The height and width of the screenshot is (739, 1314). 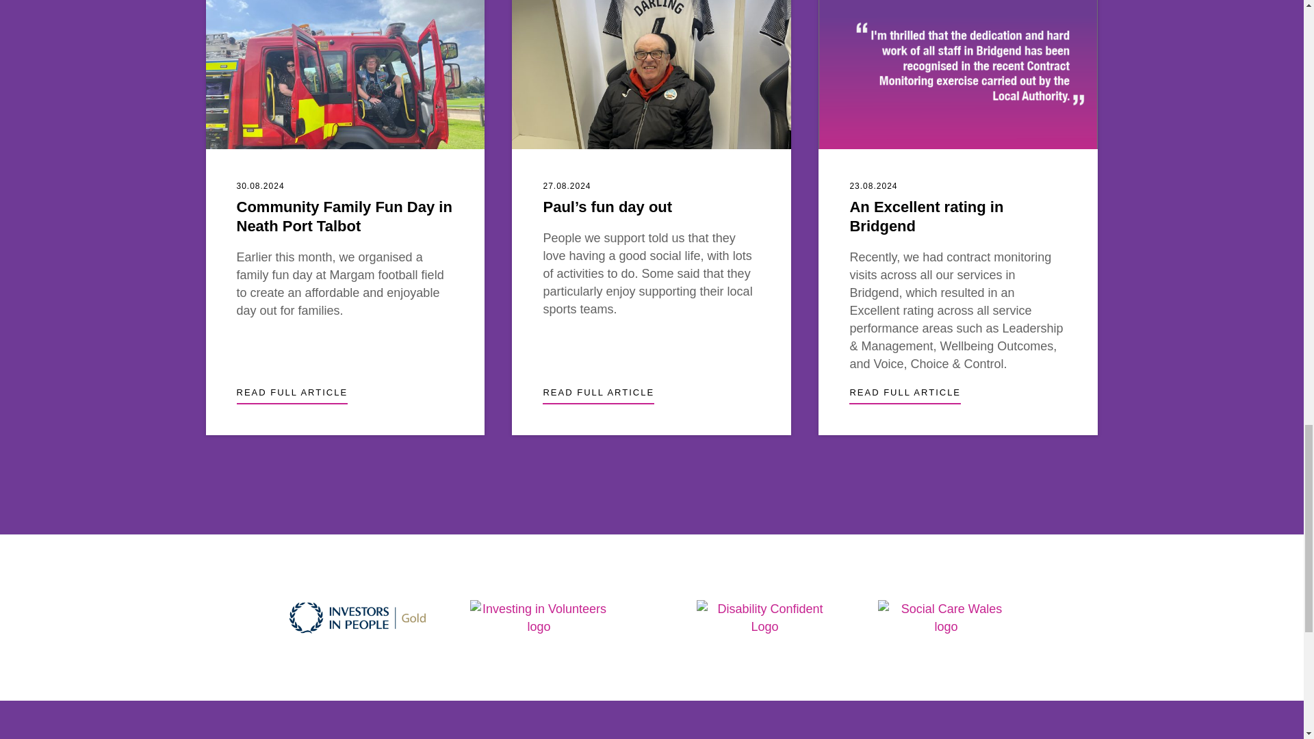 What do you see at coordinates (345, 75) in the screenshot?
I see `View - Community Family Fun Day in Neath Port Talbot` at bounding box center [345, 75].